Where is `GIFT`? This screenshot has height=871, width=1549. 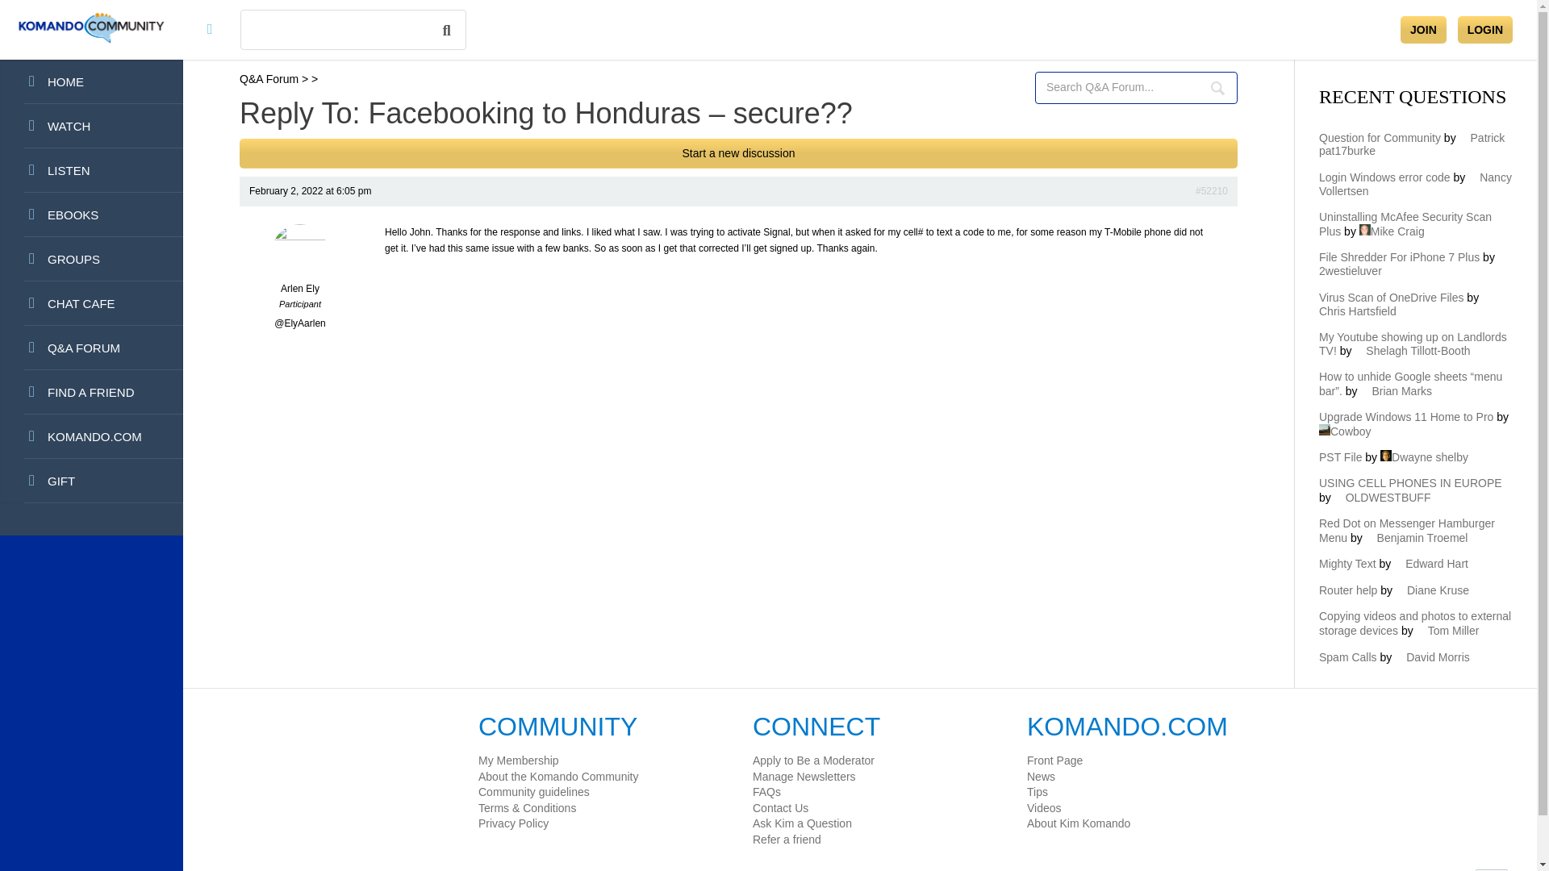 GIFT is located at coordinates (91, 481).